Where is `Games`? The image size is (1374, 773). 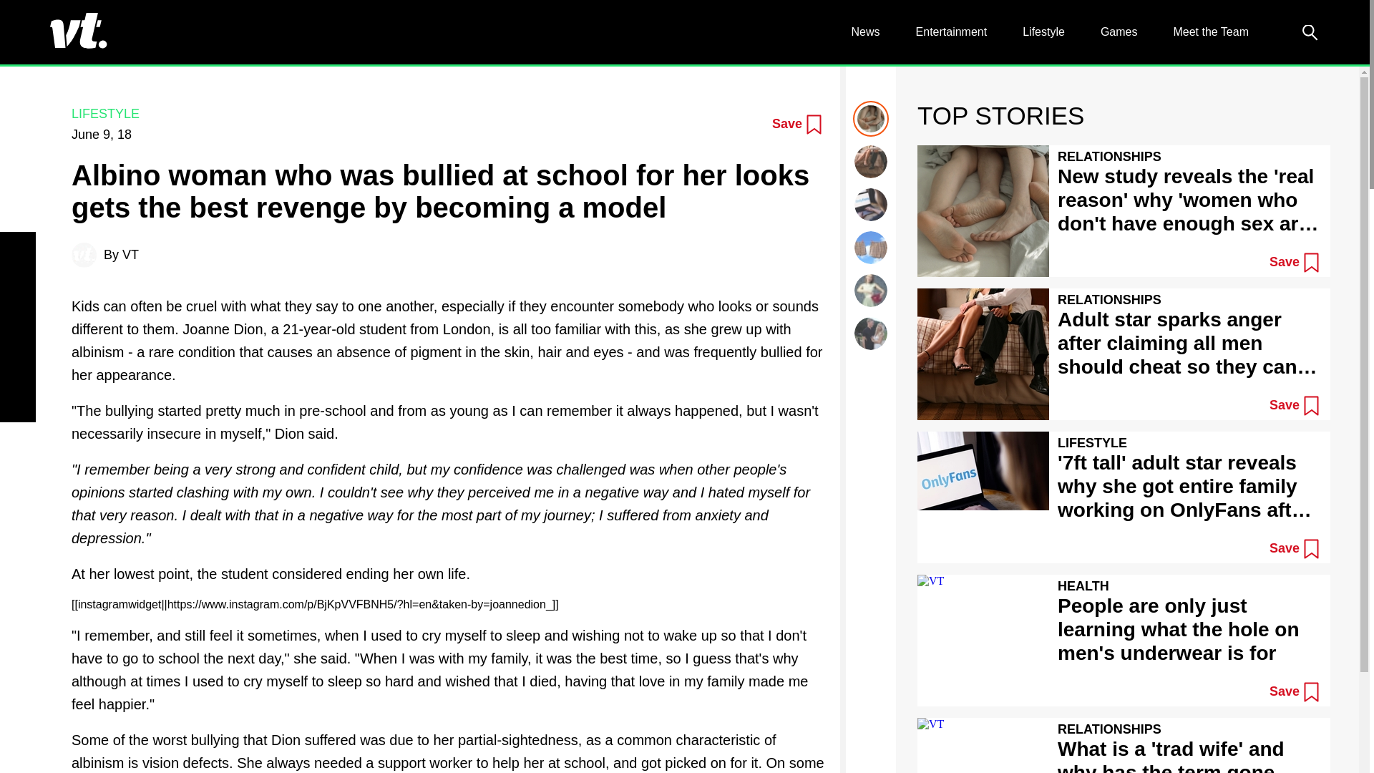
Games is located at coordinates (1119, 31).